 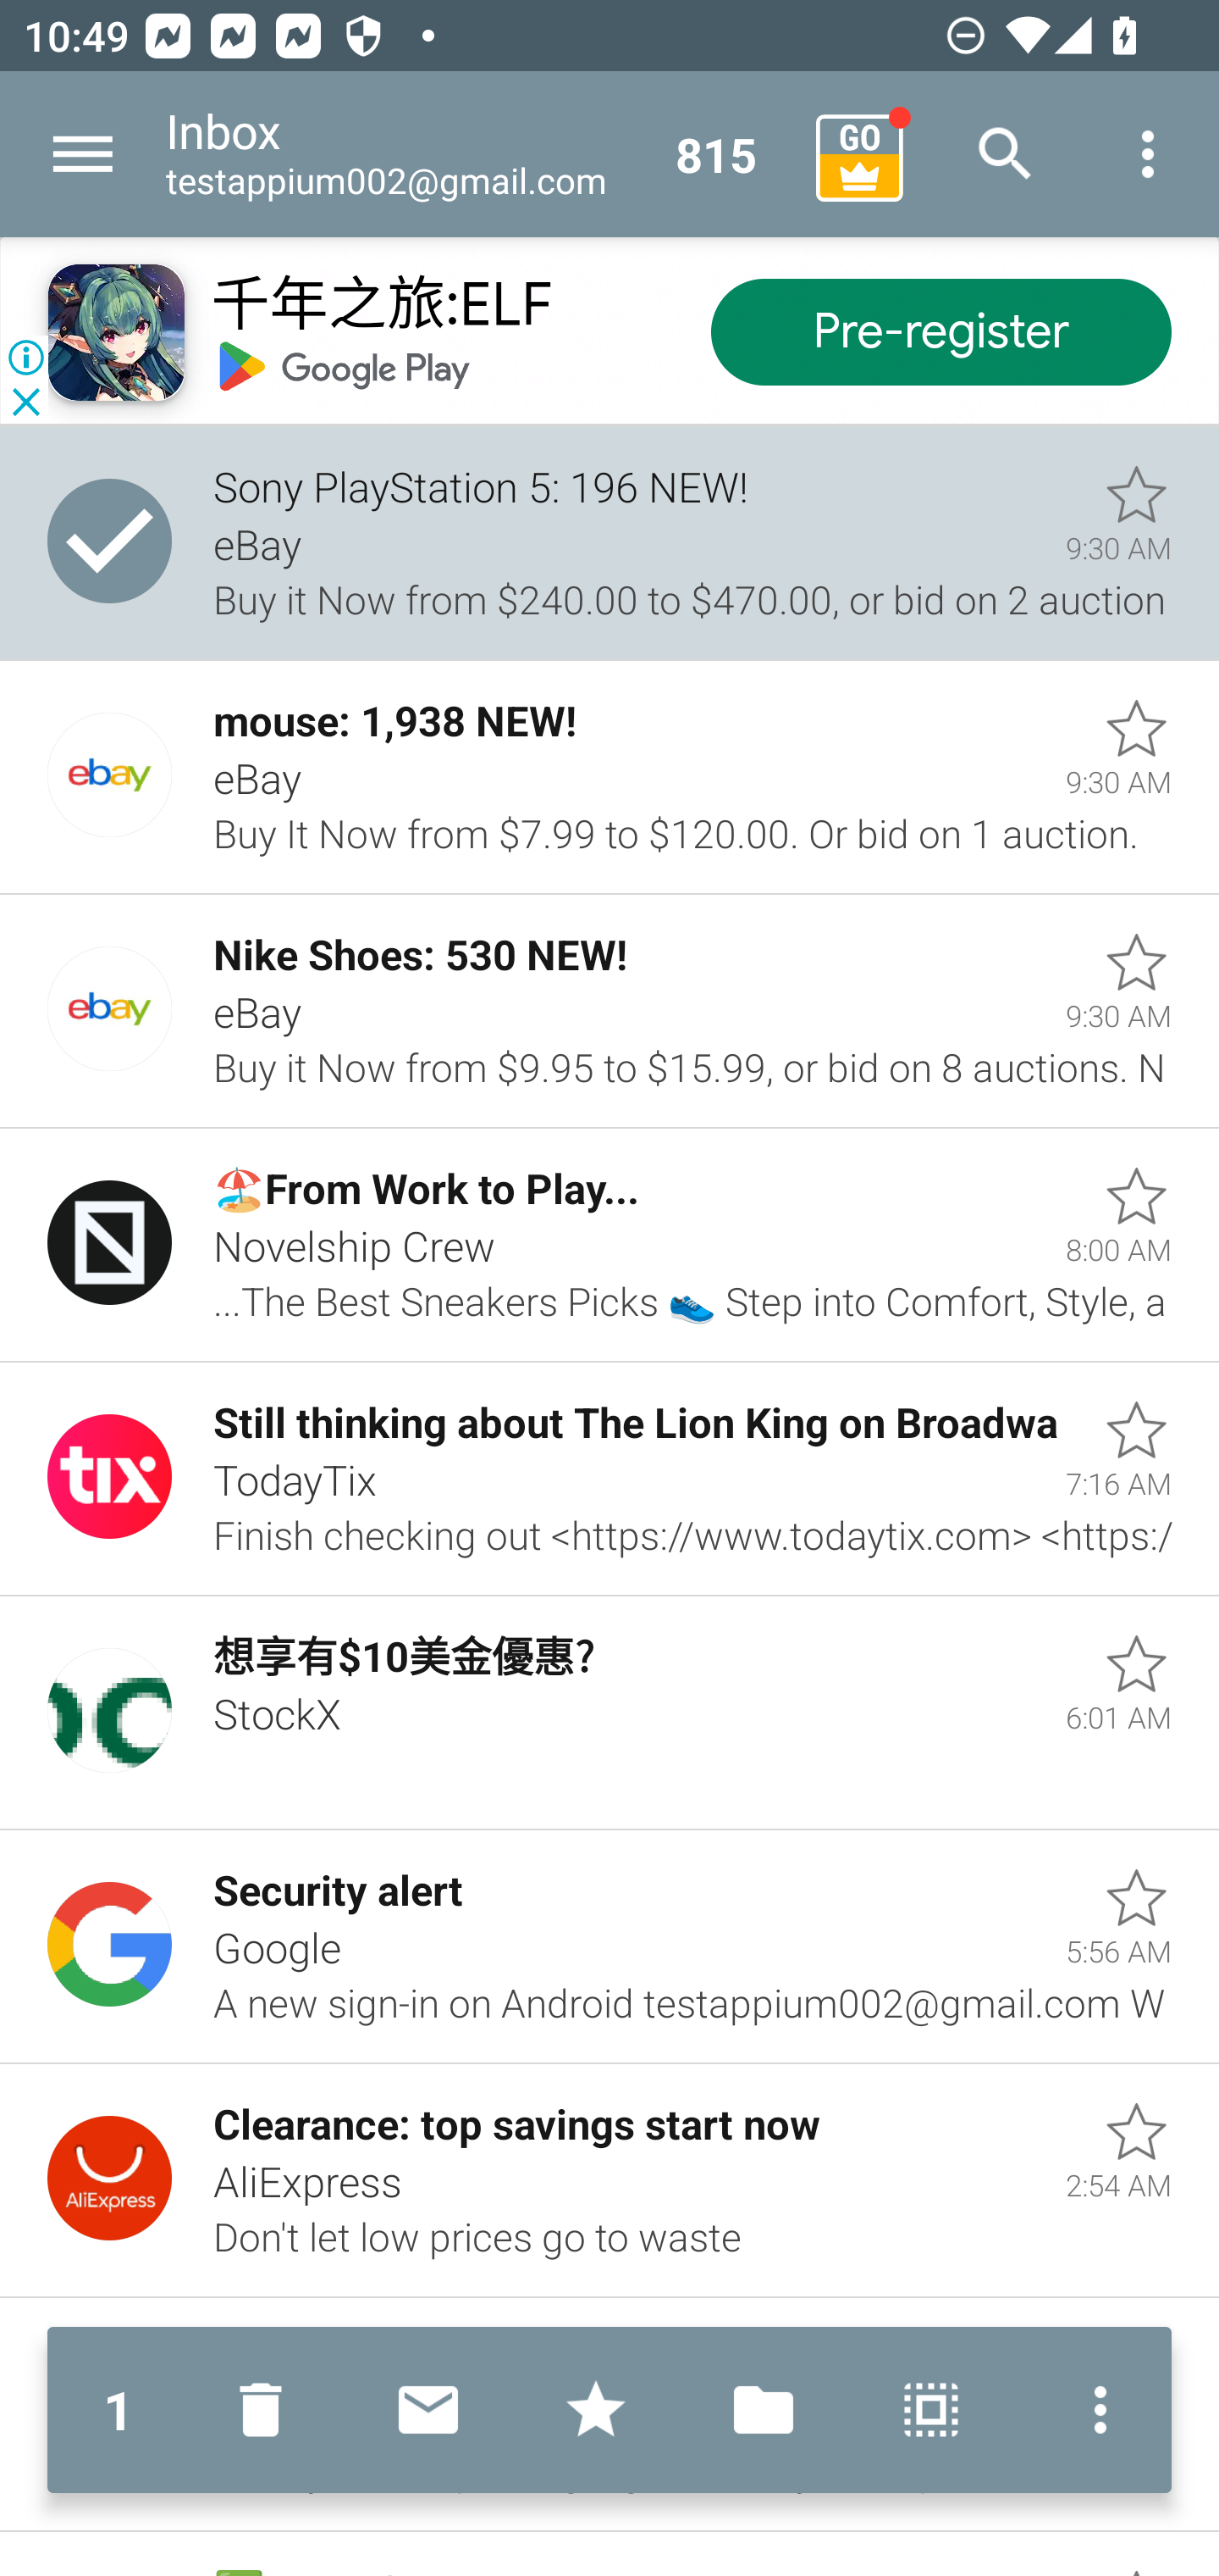 I want to click on Move to folder…, so click(x=764, y=2410).